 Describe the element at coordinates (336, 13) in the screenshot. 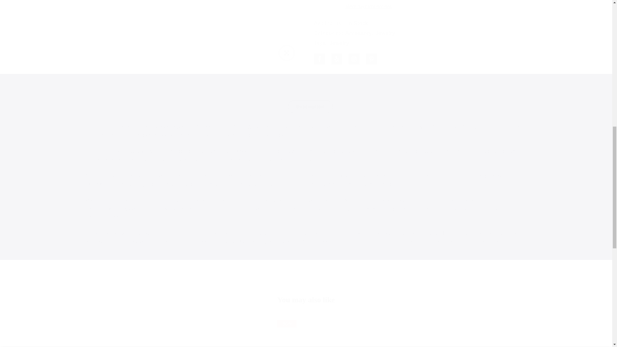

I see `Share on Yelp` at that location.